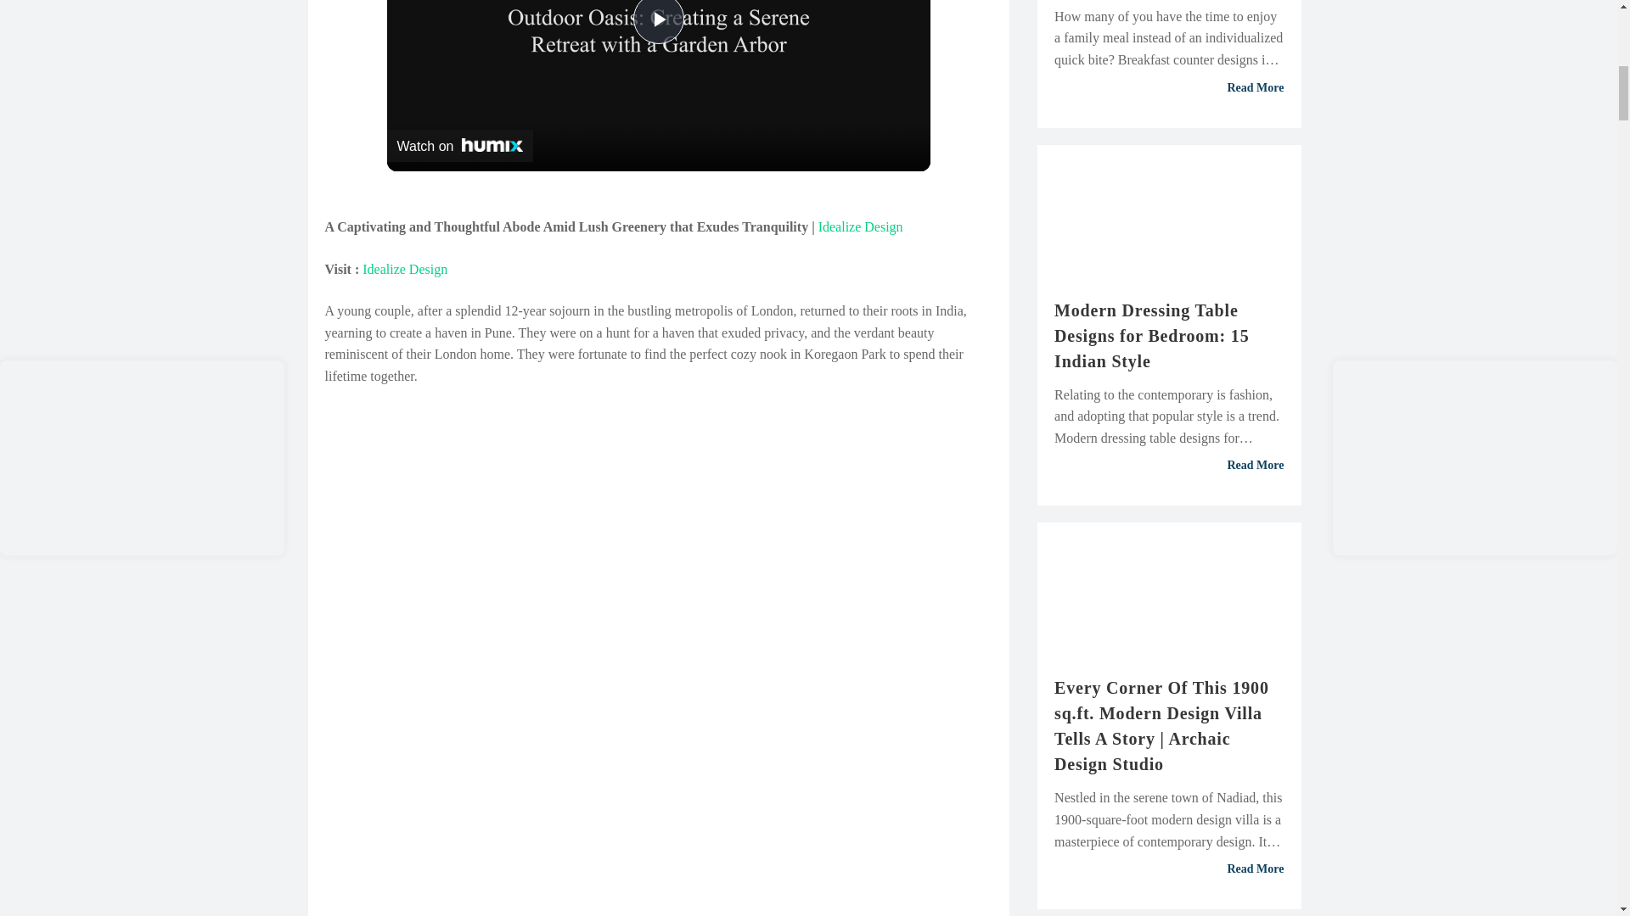  I want to click on Watch on, so click(460, 146).